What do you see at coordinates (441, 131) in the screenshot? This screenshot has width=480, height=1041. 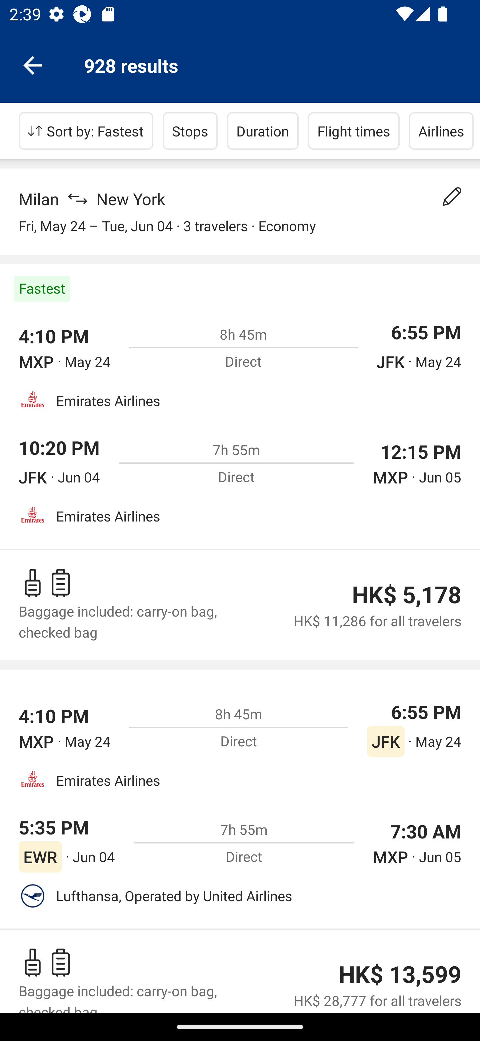 I see `Airlines` at bounding box center [441, 131].